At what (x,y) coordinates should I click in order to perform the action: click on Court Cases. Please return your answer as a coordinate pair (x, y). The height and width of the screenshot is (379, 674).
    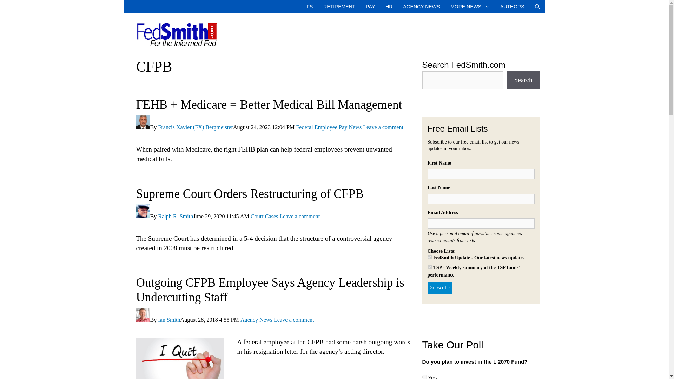
    Looking at the image, I should click on (264, 216).